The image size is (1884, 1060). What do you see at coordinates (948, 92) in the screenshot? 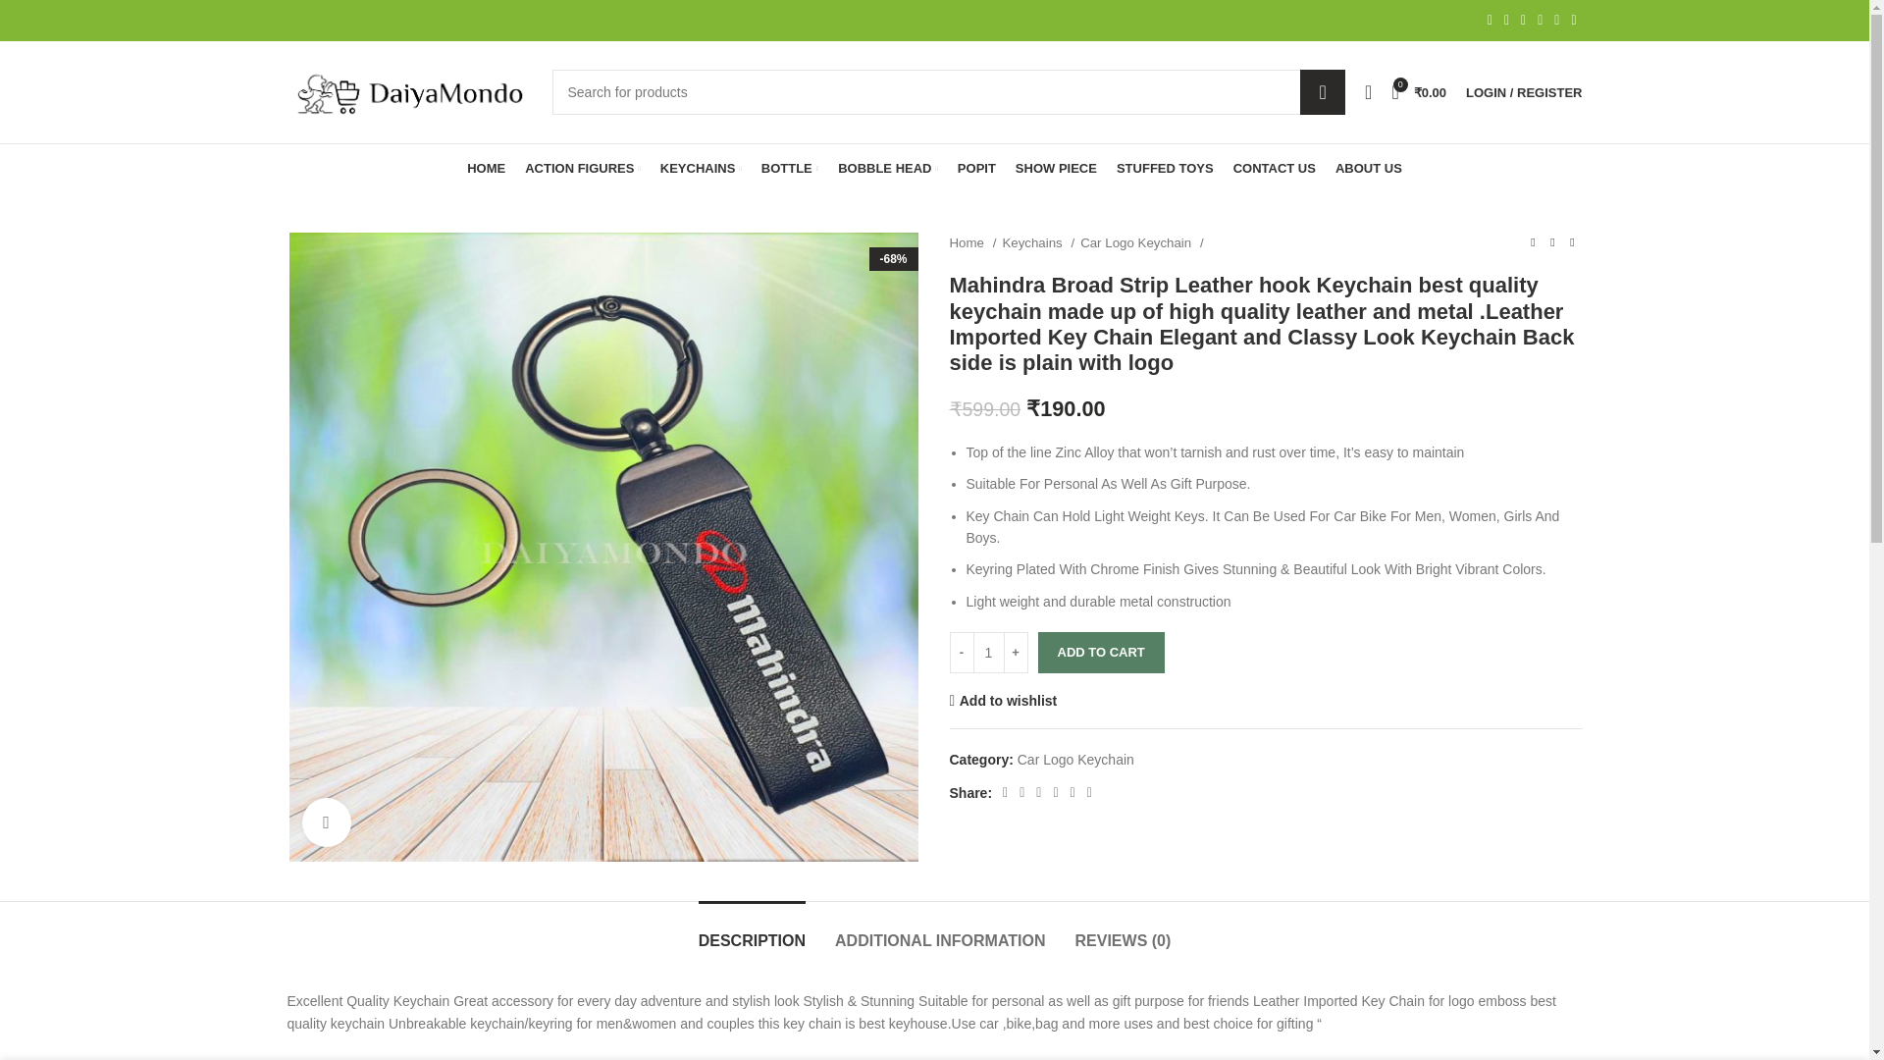
I see `Search for products` at bounding box center [948, 92].